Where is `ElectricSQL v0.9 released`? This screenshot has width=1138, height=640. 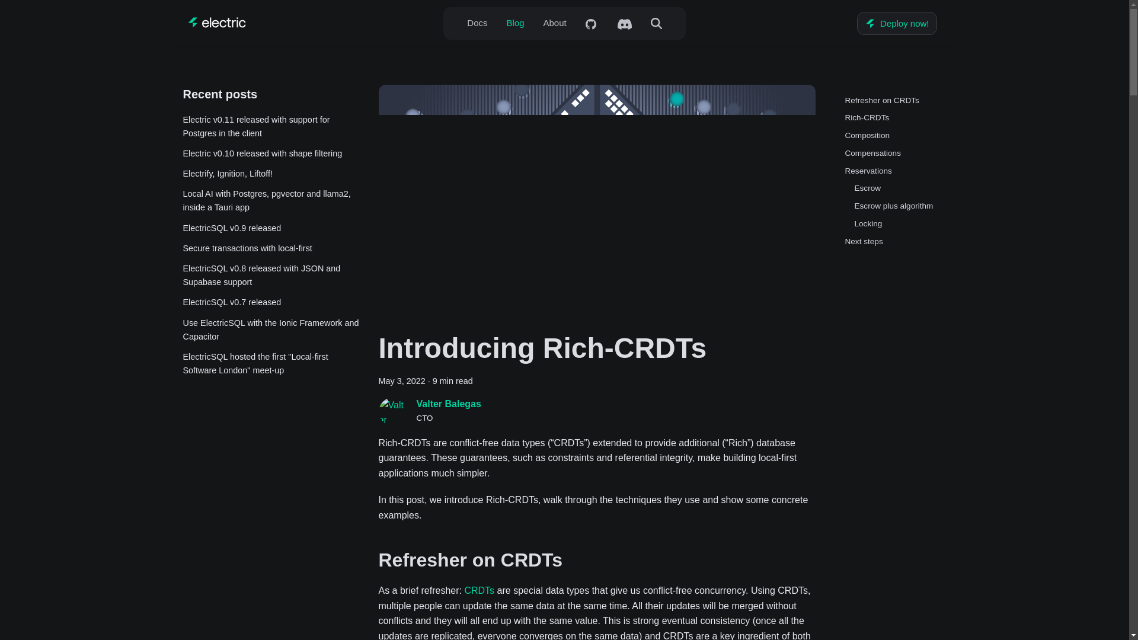
ElectricSQL v0.9 released is located at coordinates (270, 228).